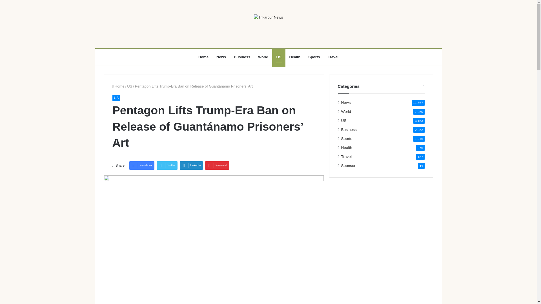  What do you see at coordinates (130, 86) in the screenshot?
I see `US` at bounding box center [130, 86].